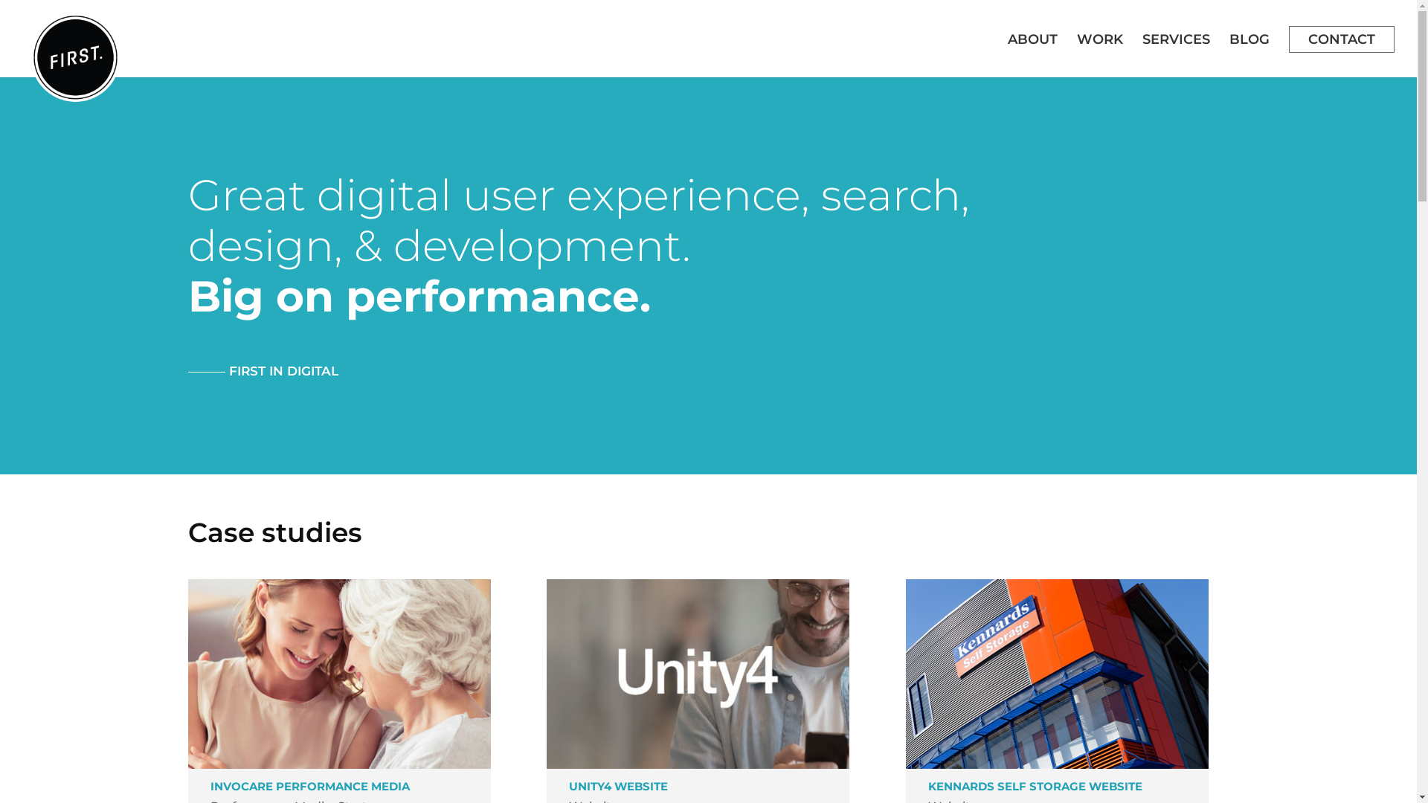 The height and width of the screenshot is (803, 1428). Describe the element at coordinates (339, 674) in the screenshot. I see `Invocare Performance Media` at that location.